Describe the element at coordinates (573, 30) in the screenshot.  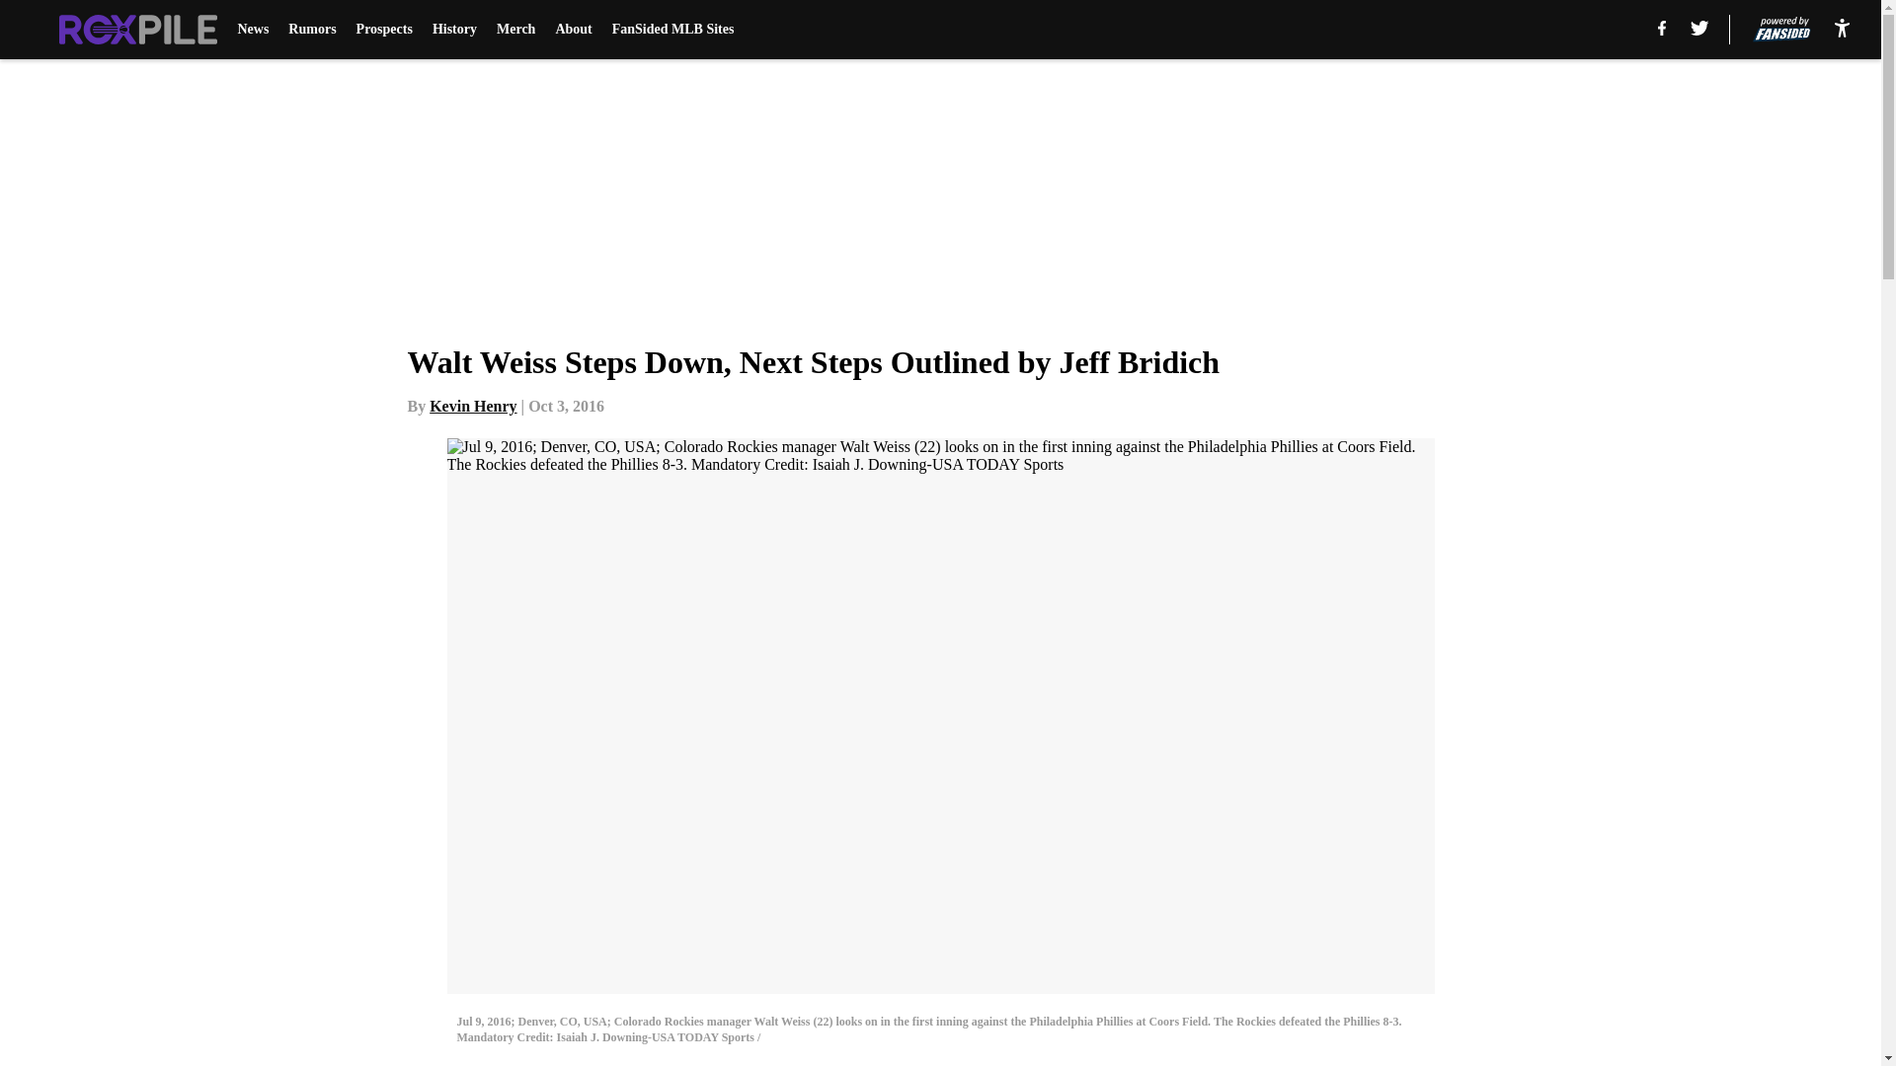
I see `About` at that location.